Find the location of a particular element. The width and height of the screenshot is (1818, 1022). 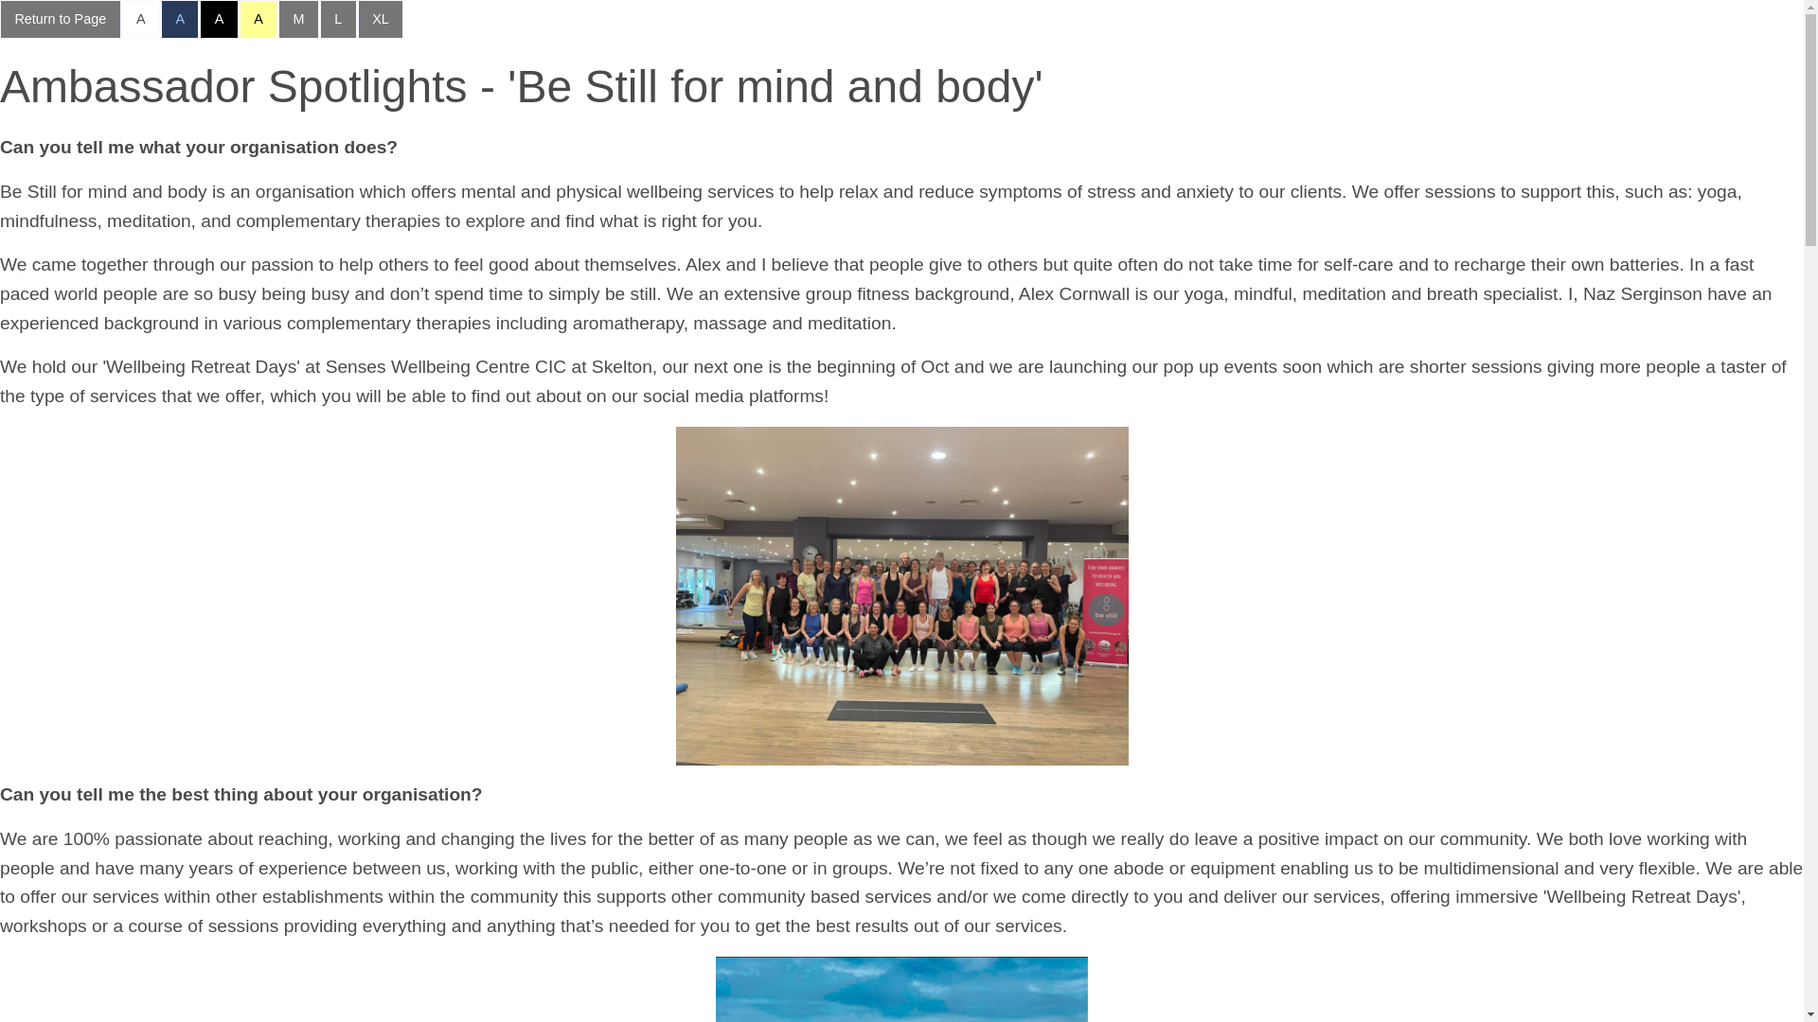

Return to Page is located at coordinates (61, 19).